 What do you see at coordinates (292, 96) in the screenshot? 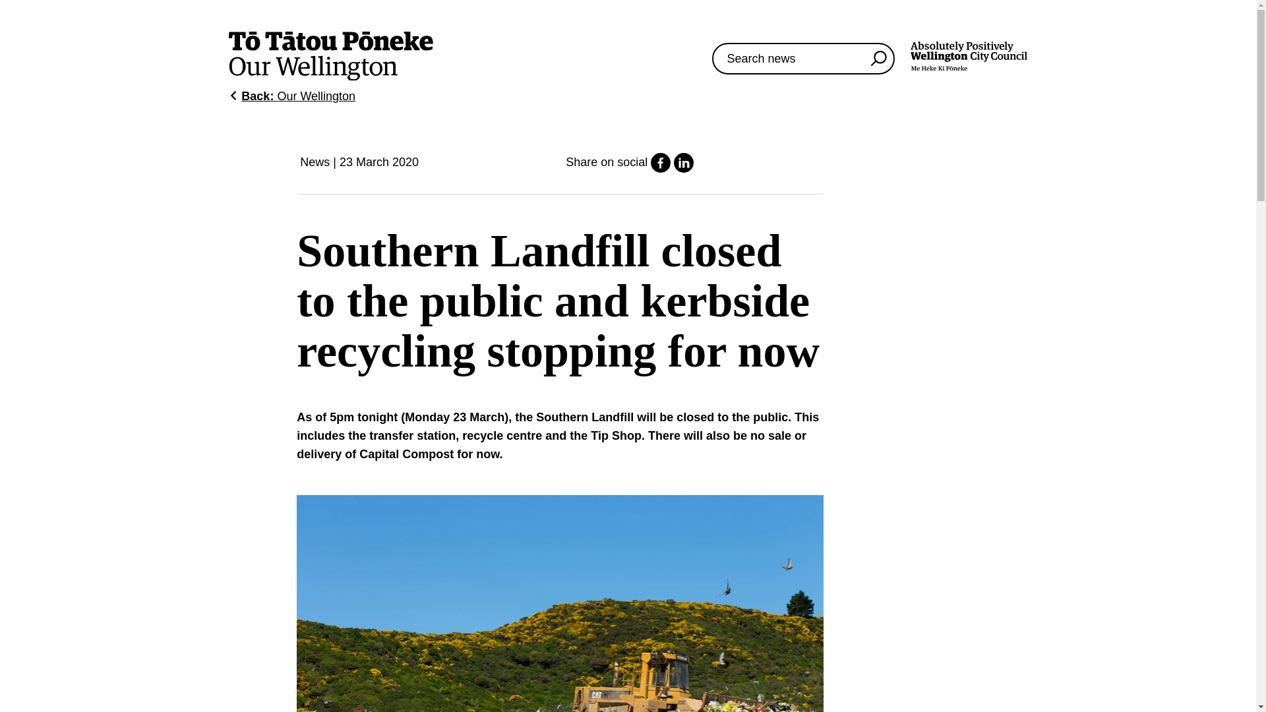
I see `Search online information` at bounding box center [292, 96].